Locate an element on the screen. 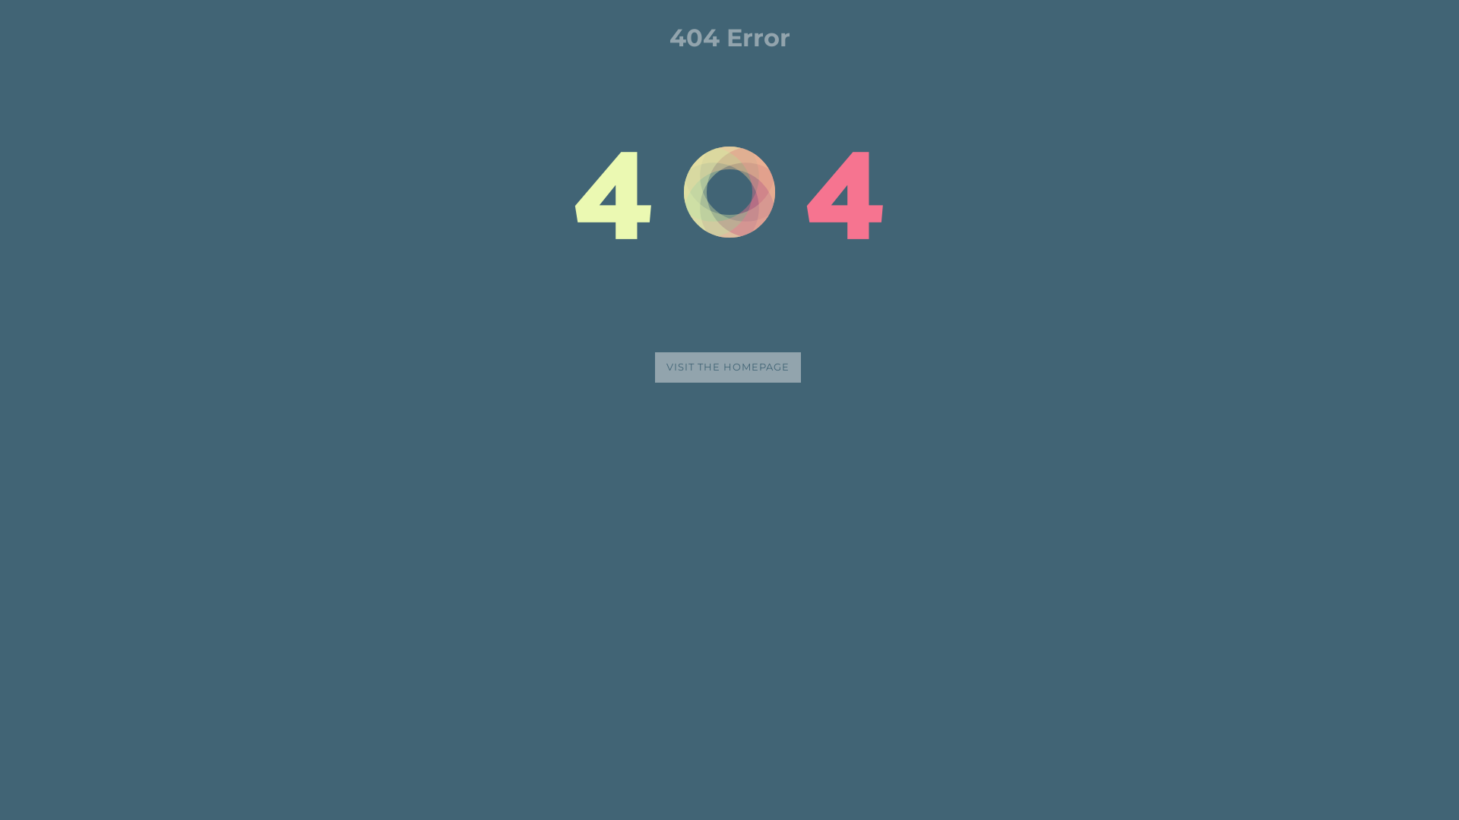 The image size is (1459, 820). VISIT THE HOMEPAGE is located at coordinates (728, 367).